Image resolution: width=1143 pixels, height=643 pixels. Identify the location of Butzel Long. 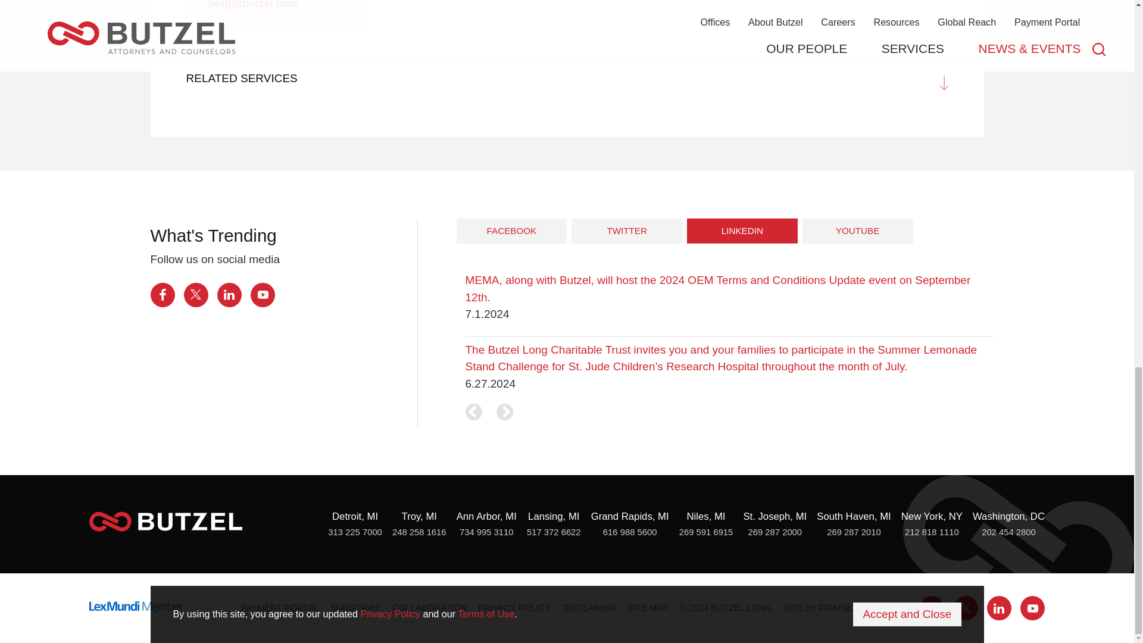
(165, 522).